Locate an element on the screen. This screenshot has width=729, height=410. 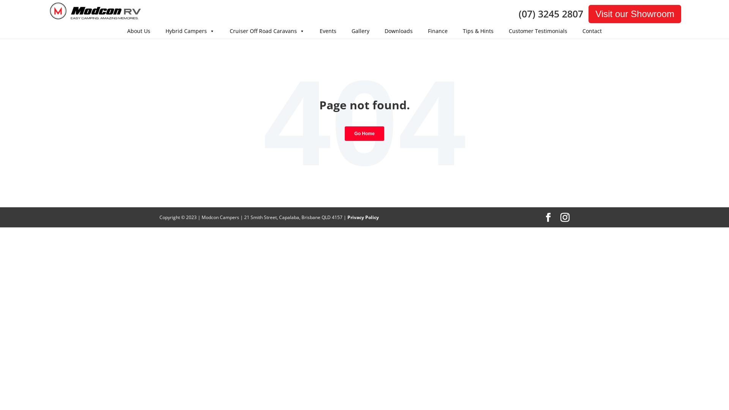
Customer Testimonials is located at coordinates (538, 31).